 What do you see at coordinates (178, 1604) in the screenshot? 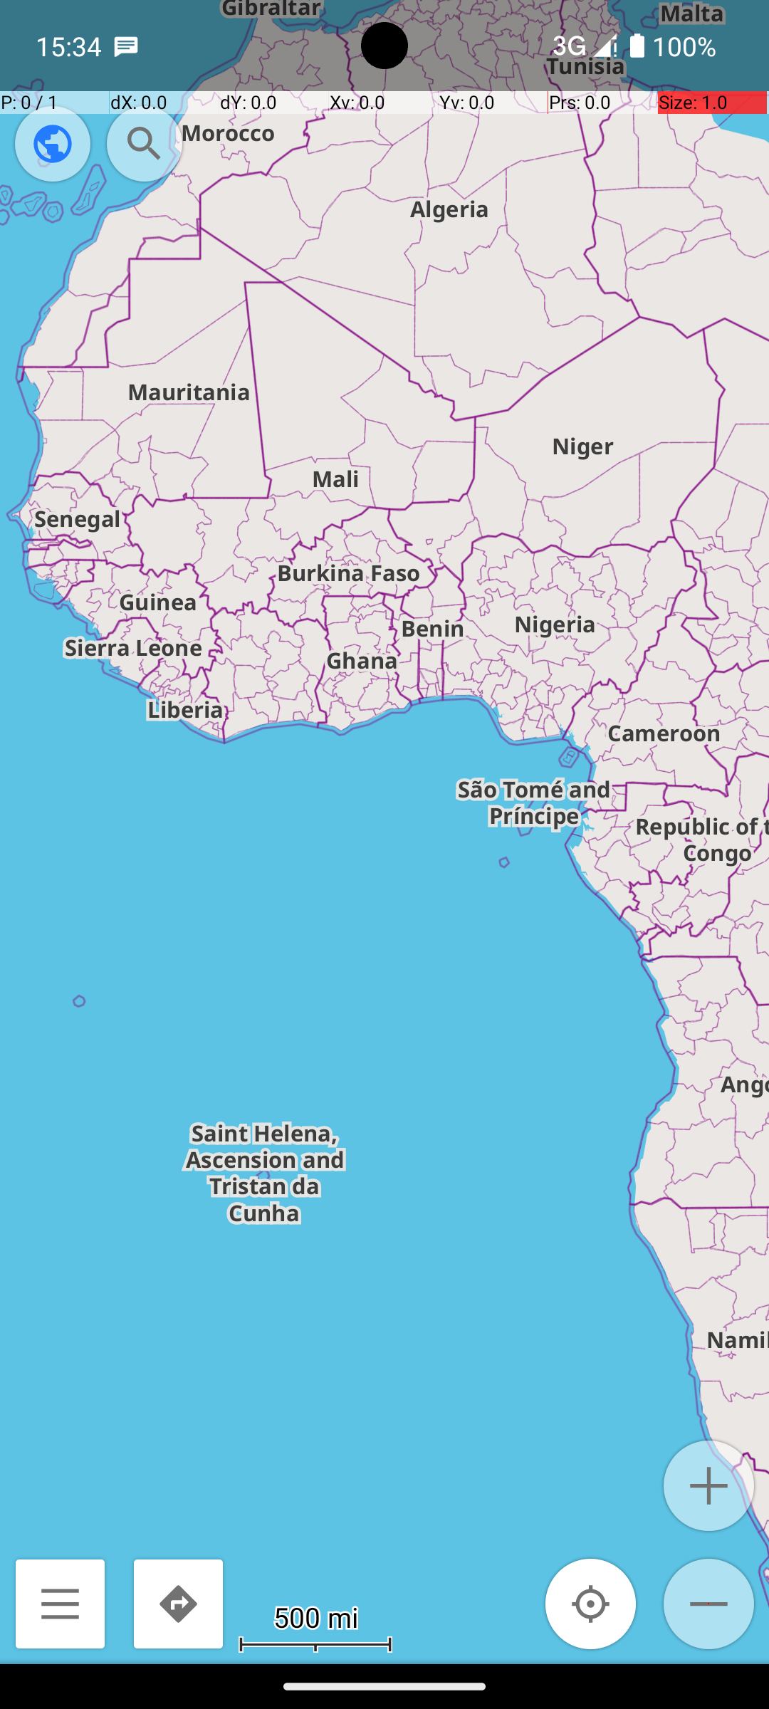
I see `Route` at bounding box center [178, 1604].